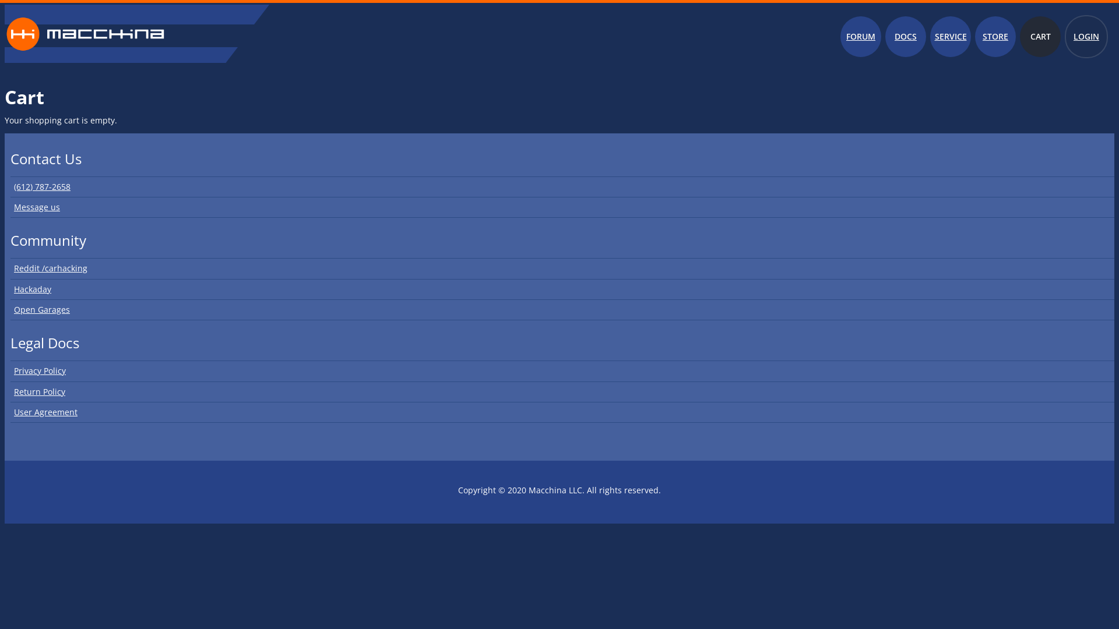 This screenshot has width=1119, height=629. I want to click on Skip to main content, so click(45, 5).